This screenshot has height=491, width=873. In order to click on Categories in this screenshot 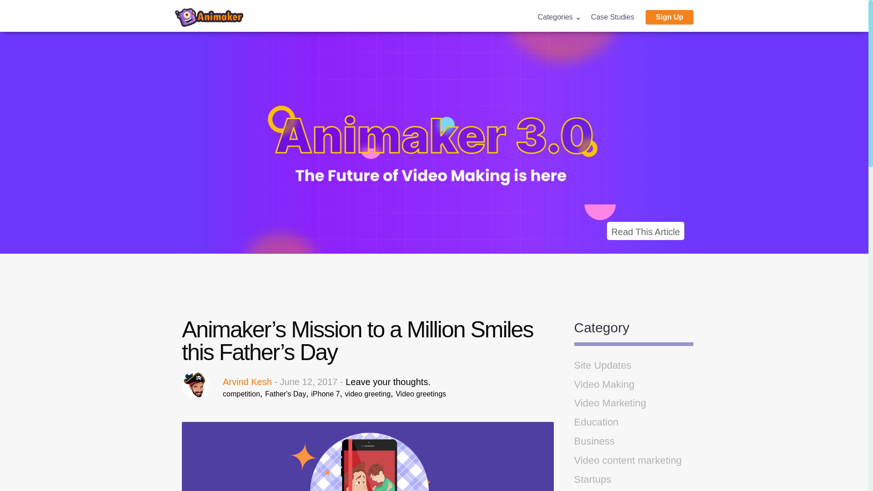, I will do `click(557, 17)`.